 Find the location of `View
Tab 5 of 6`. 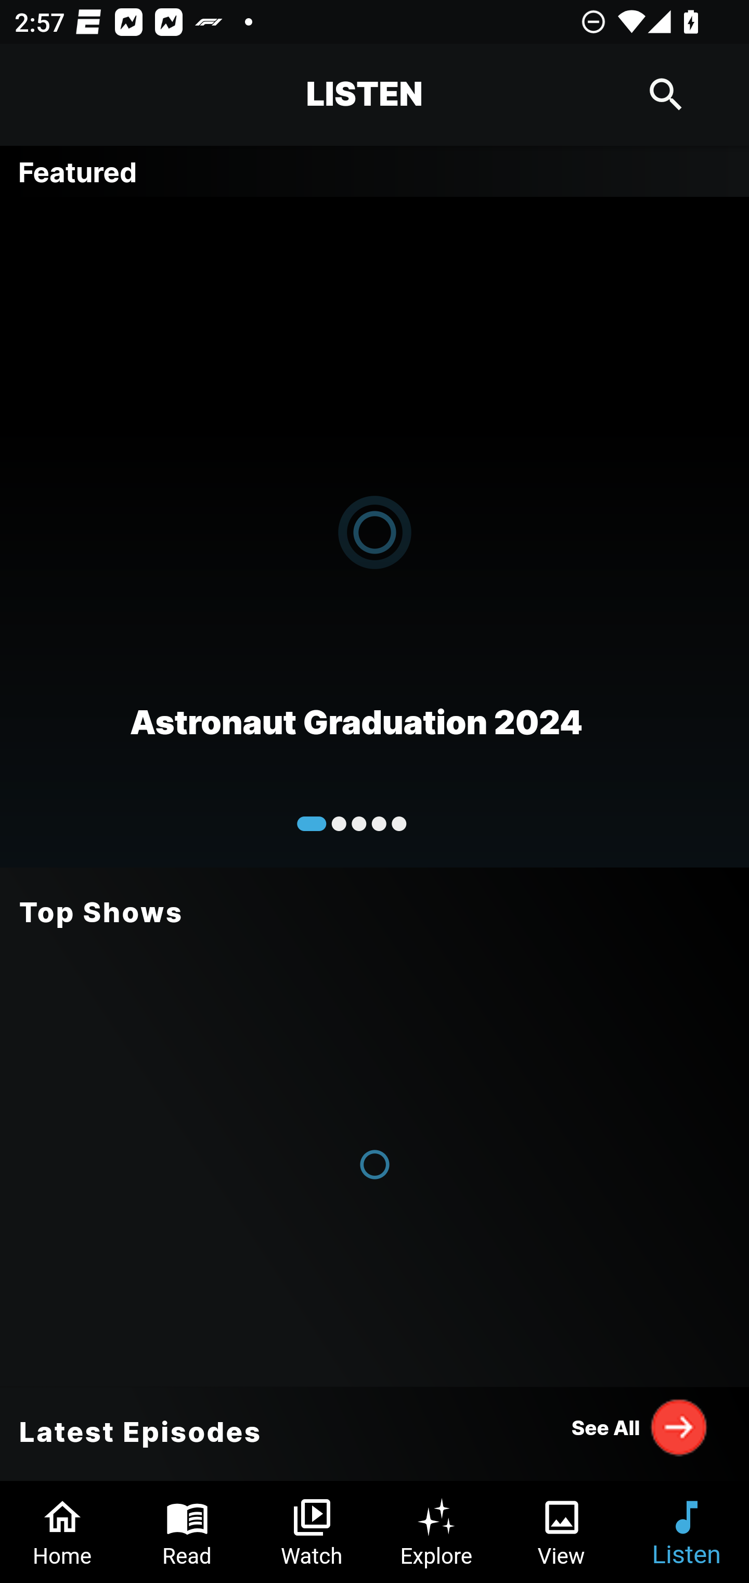

View
Tab 5 of 6 is located at coordinates (562, 1532).